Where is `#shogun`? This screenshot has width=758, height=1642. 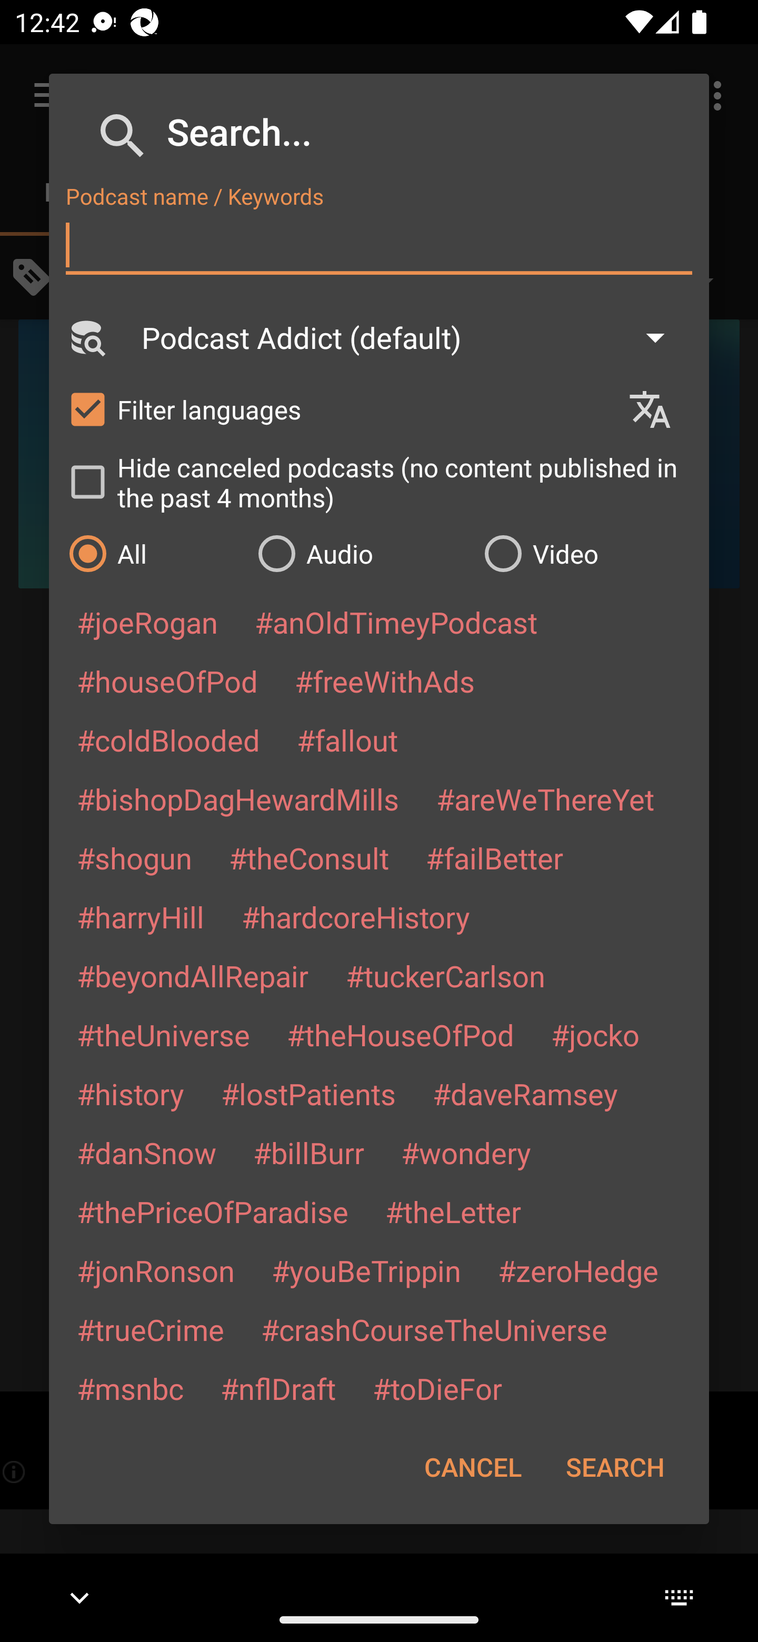
#shogun is located at coordinates (134, 858).